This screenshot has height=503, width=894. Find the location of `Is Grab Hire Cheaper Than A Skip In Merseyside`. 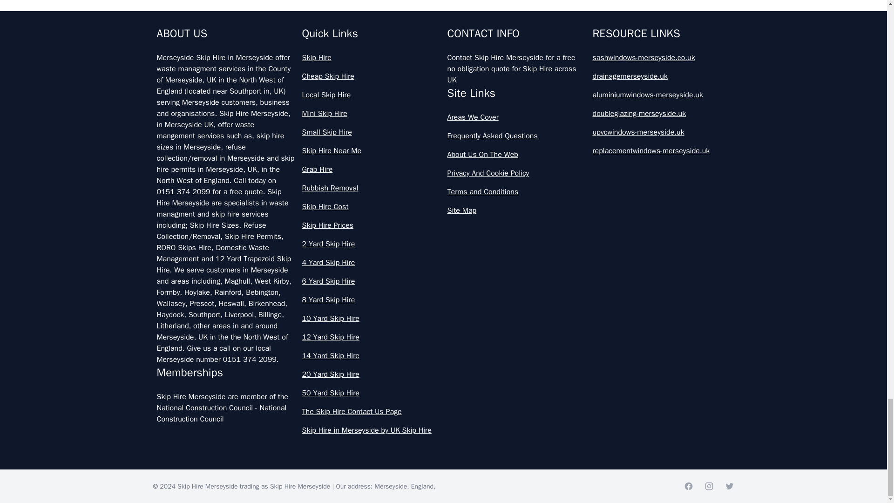

Is Grab Hire Cheaper Than A Skip In Merseyside is located at coordinates (443, 11).